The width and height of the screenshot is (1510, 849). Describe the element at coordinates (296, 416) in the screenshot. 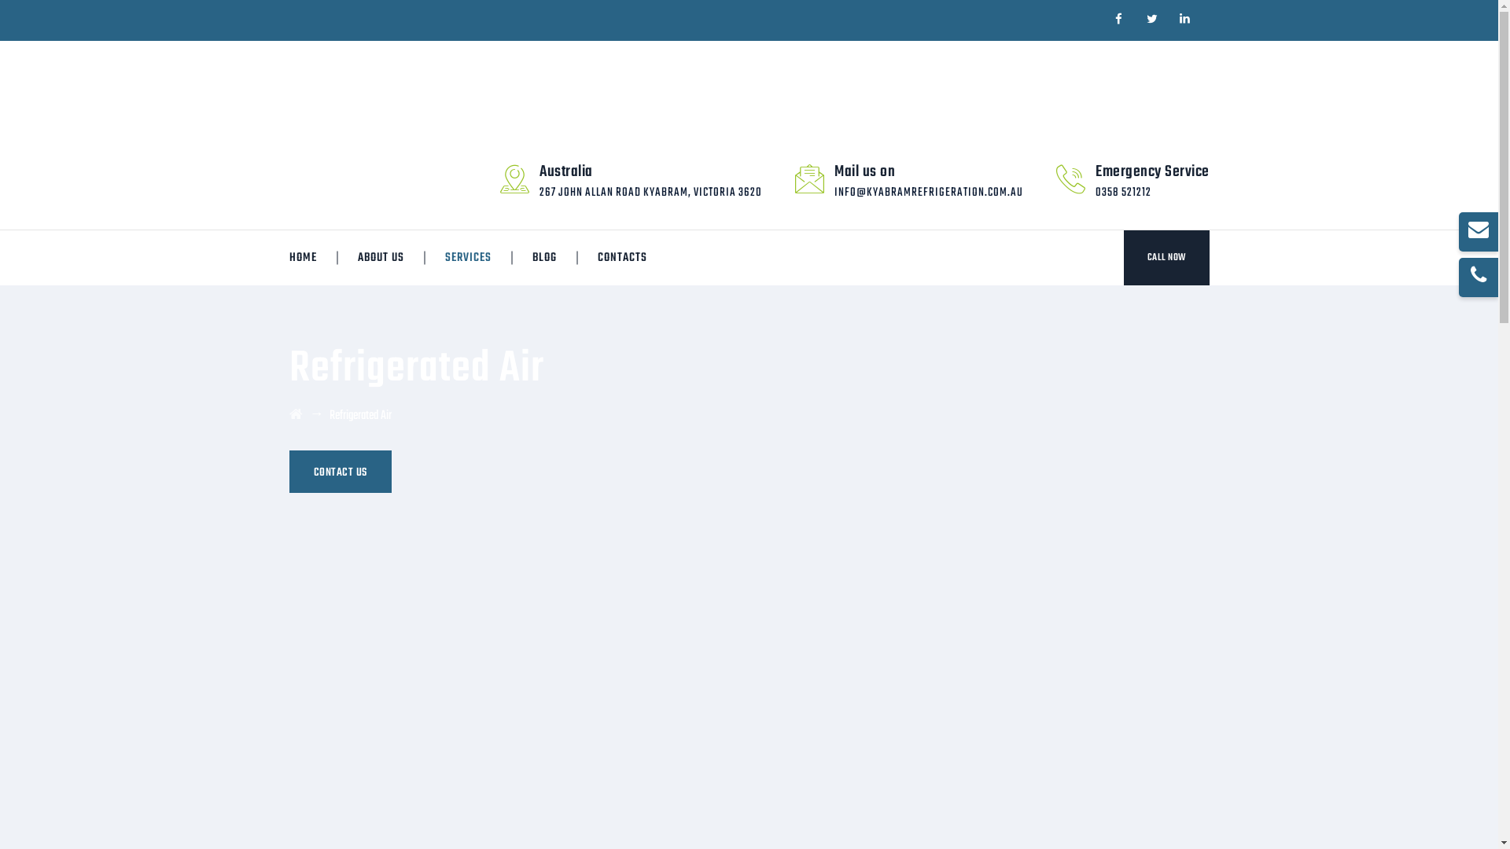

I see `Go to kyabramrefrigeration.com.au.` at that location.